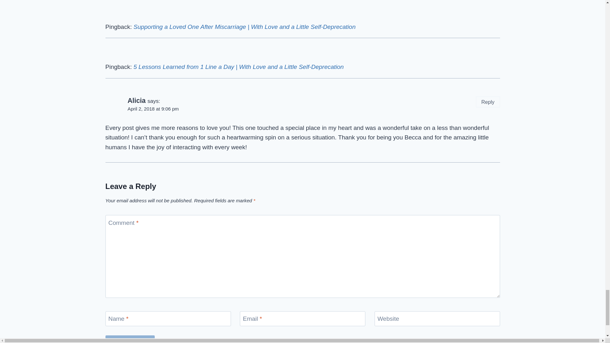  I want to click on Post Comment, so click(130, 339).